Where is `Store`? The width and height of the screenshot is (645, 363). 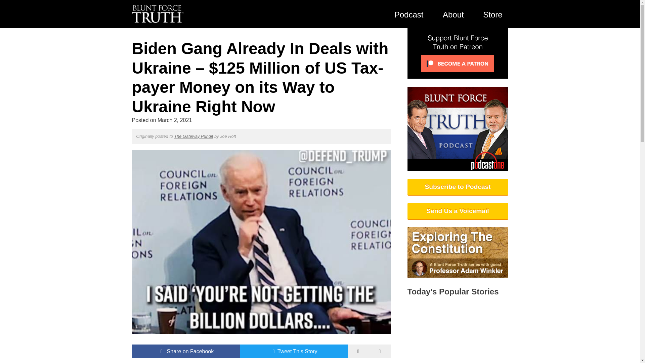
Store is located at coordinates (493, 14).